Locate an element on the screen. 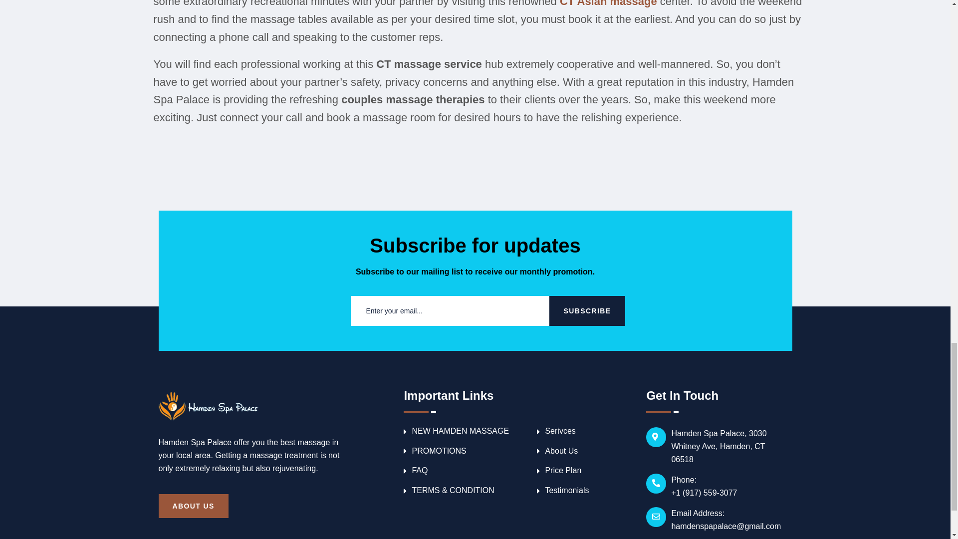 This screenshot has width=958, height=539. Hamden Massage is located at coordinates (209, 406).